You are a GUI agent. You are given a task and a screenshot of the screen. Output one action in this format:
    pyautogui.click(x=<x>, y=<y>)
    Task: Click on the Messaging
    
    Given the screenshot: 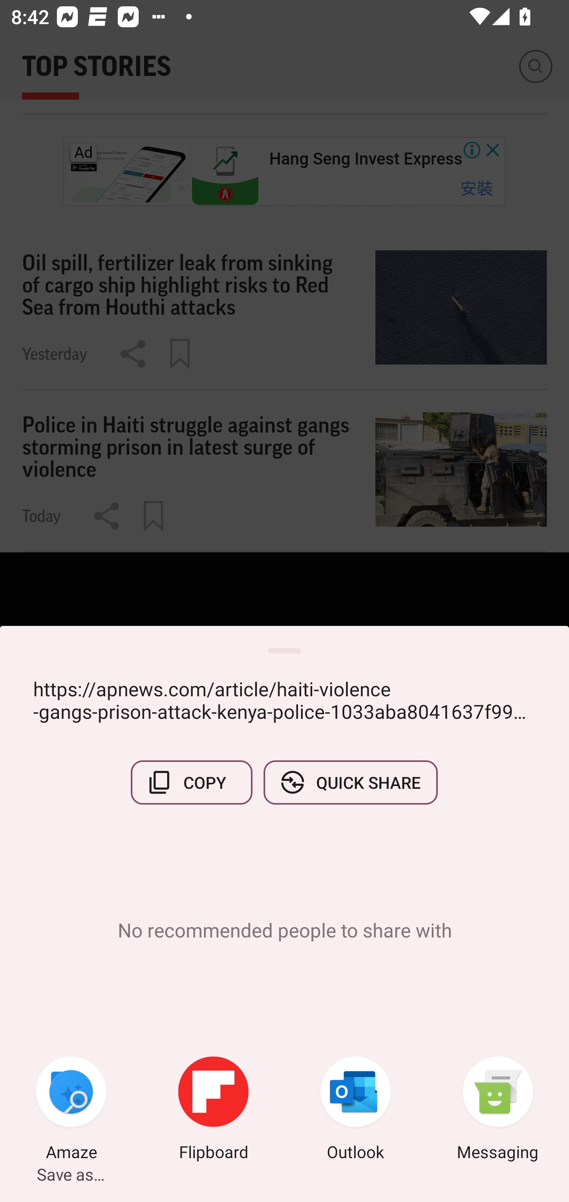 What is the action you would take?
    pyautogui.click(x=498, y=1110)
    